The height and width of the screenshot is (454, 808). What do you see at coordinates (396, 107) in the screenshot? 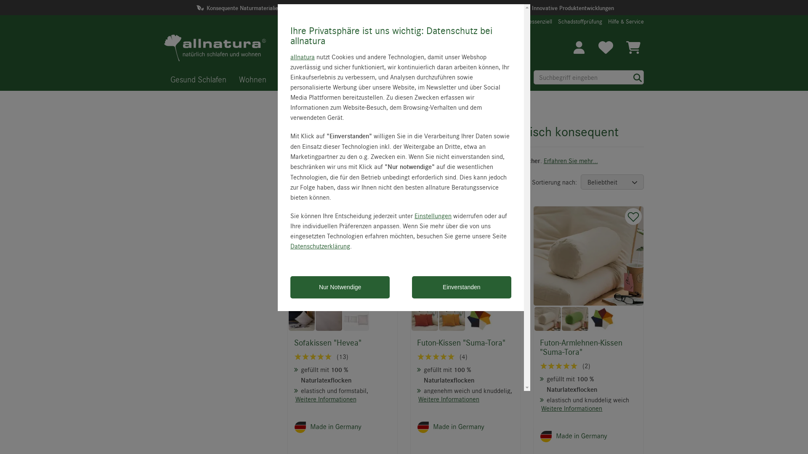
I see `Sofakissen` at bounding box center [396, 107].